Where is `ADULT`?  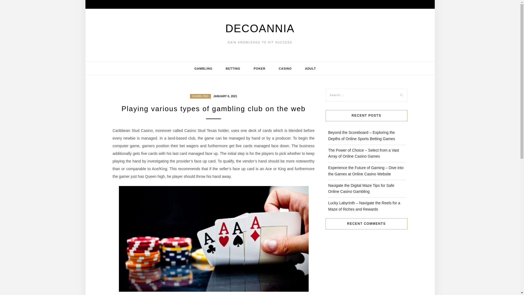 ADULT is located at coordinates (310, 68).